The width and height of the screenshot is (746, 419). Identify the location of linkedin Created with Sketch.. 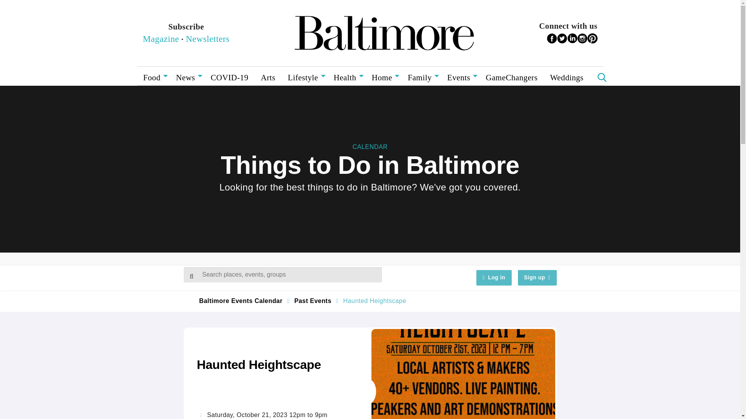
(572, 38).